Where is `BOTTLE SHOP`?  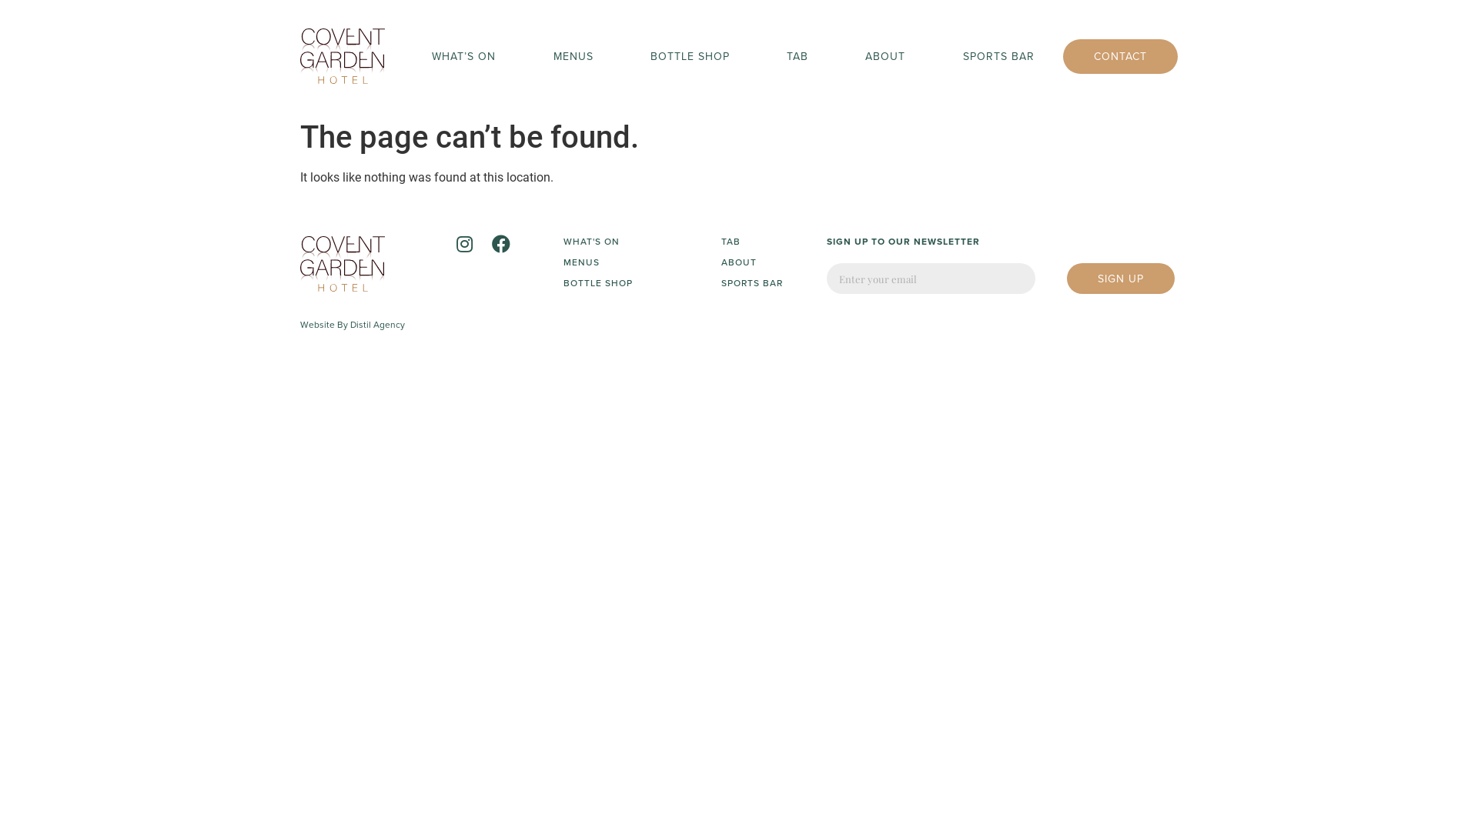 BOTTLE SHOP is located at coordinates (690, 57).